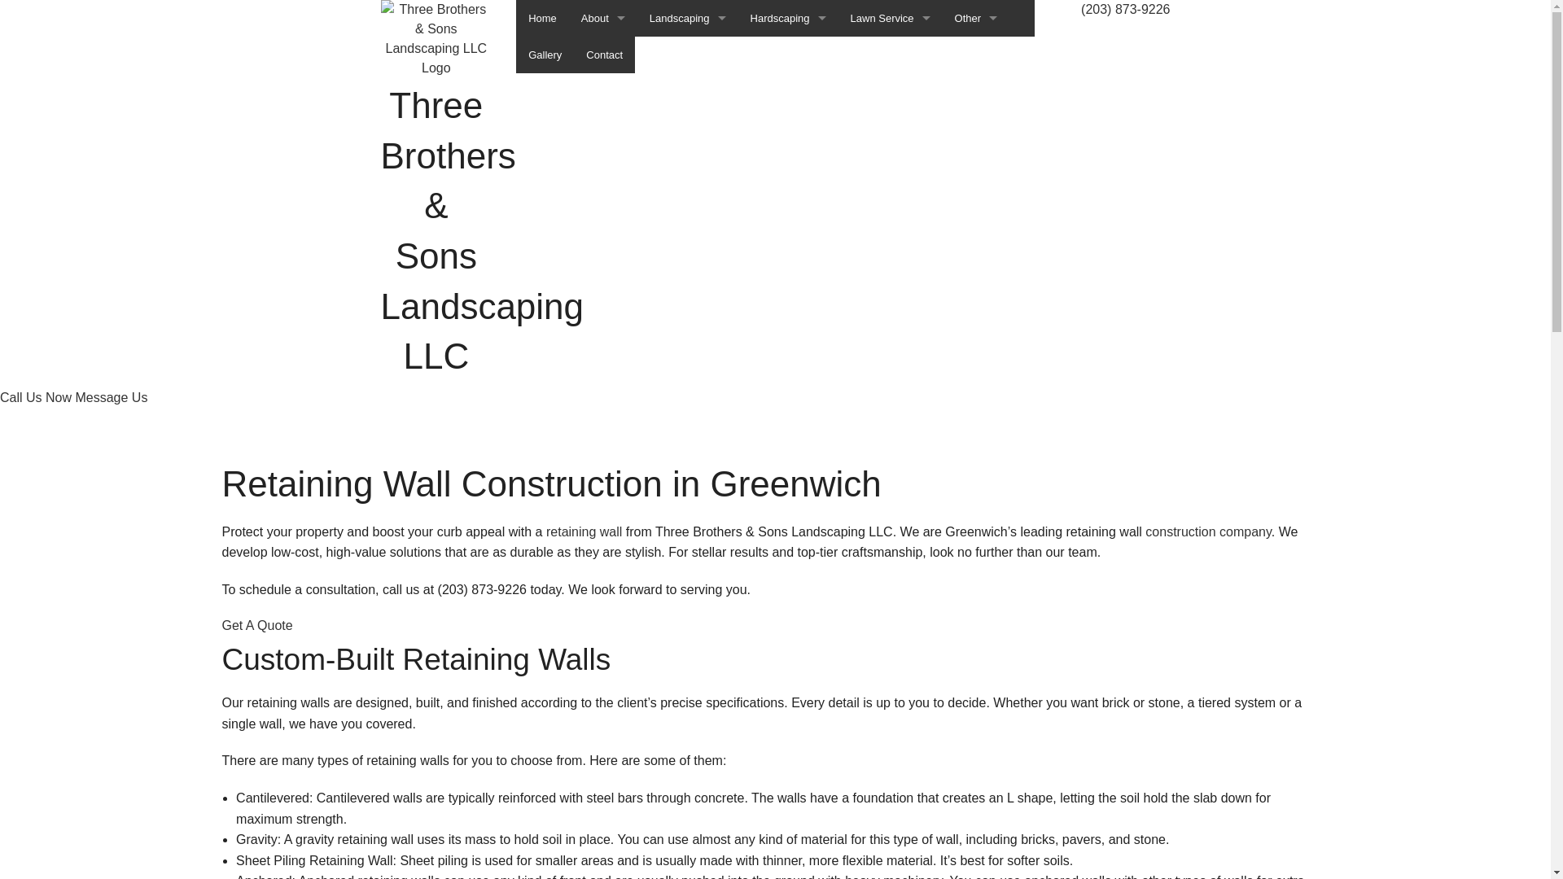 Image resolution: width=1563 pixels, height=879 pixels. Describe the element at coordinates (788, 91) in the screenshot. I see `Outdoor Kitchen Construction` at that location.